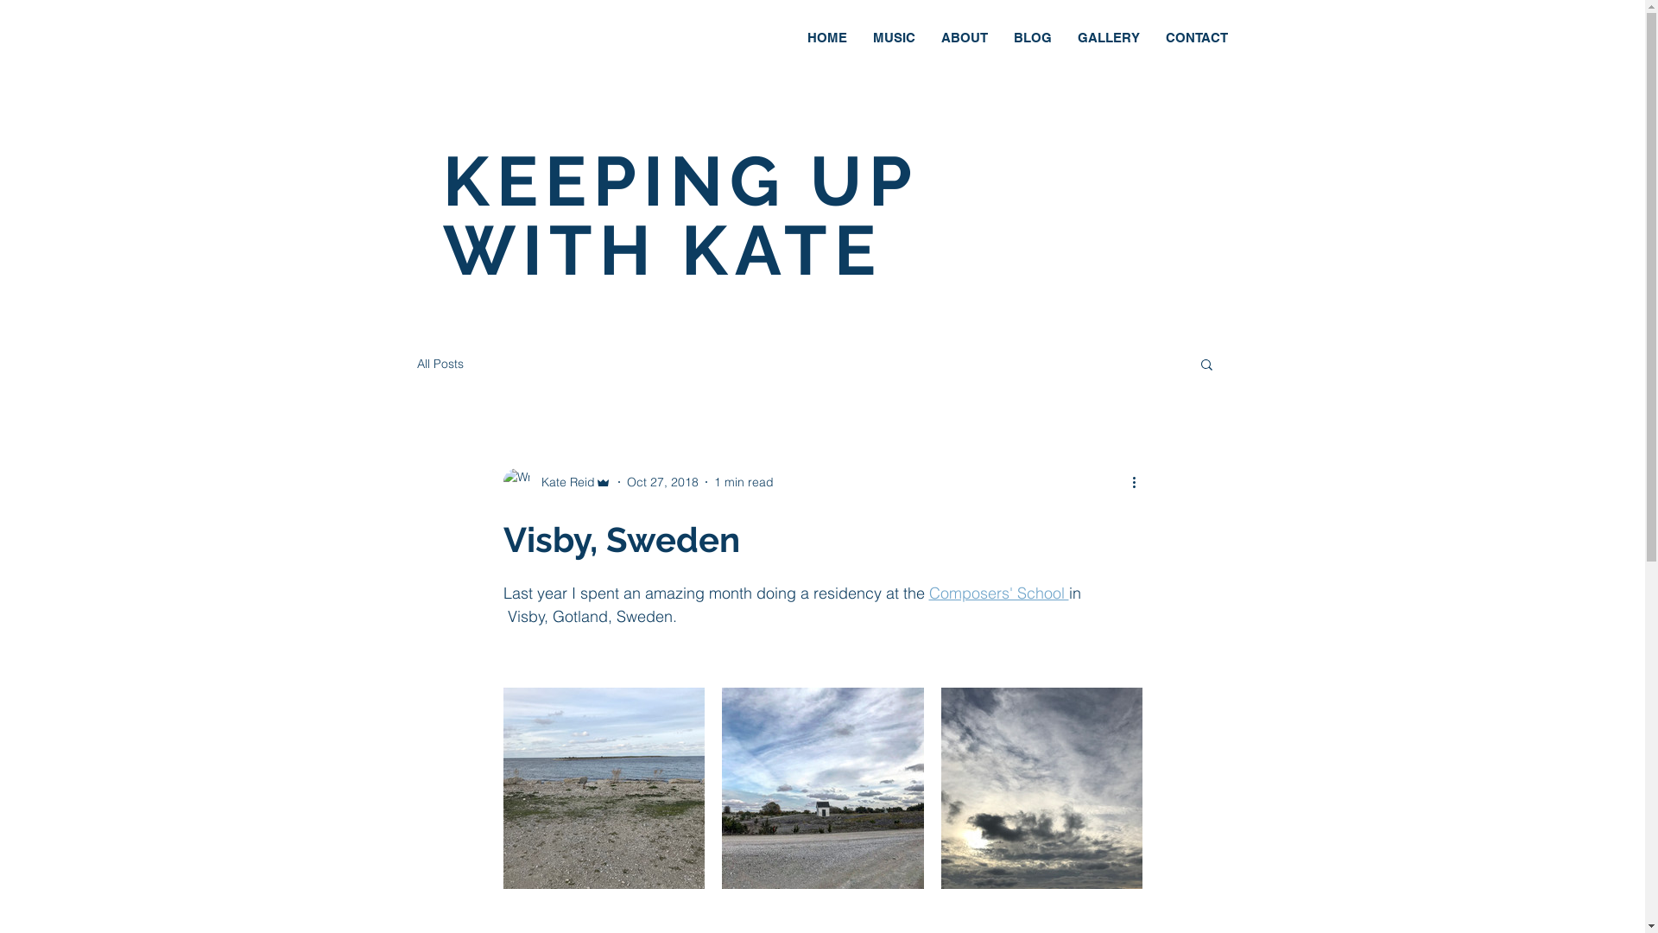 The image size is (1658, 933). I want to click on MUSIC, so click(895, 38).